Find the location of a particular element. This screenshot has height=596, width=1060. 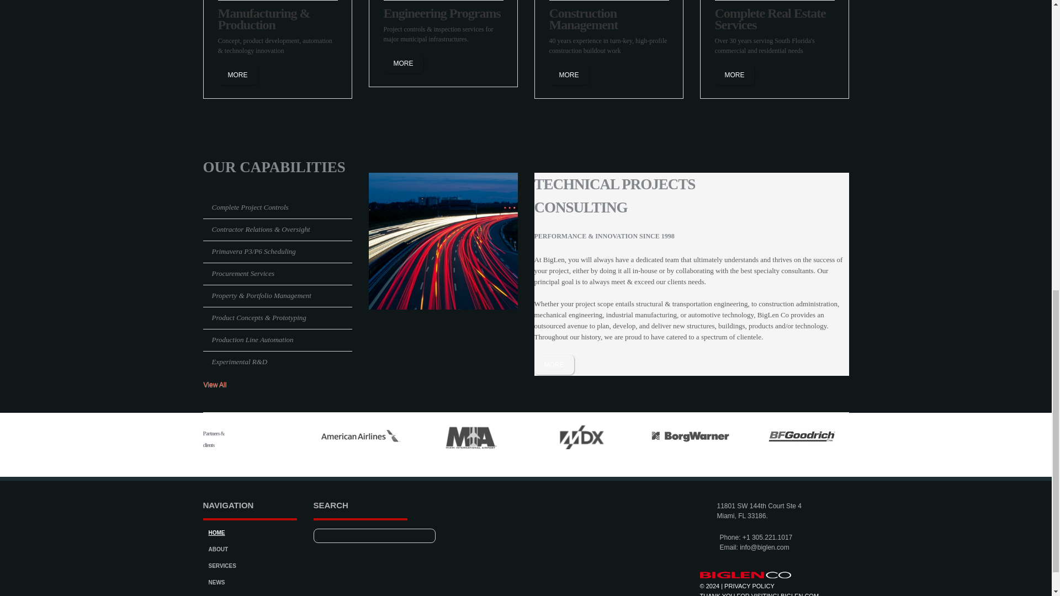

SERVICES is located at coordinates (222, 566).